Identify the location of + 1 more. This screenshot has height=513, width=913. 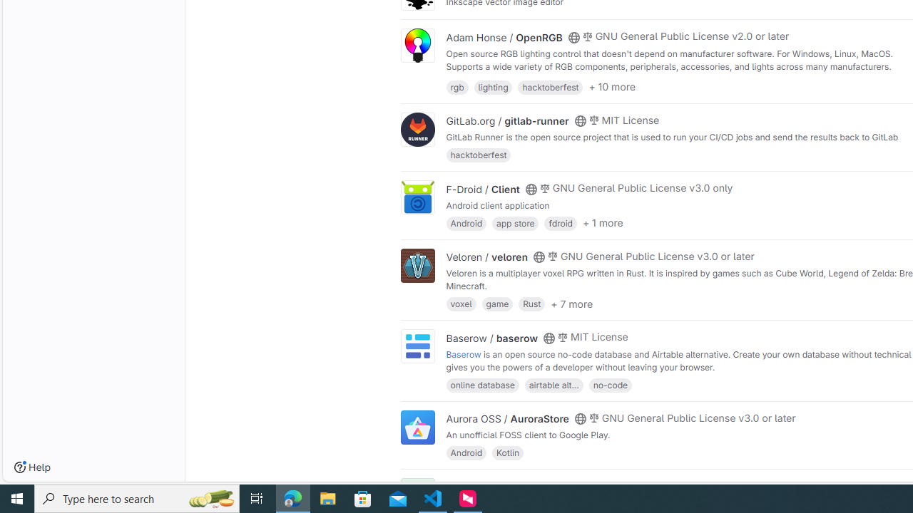
(602, 223).